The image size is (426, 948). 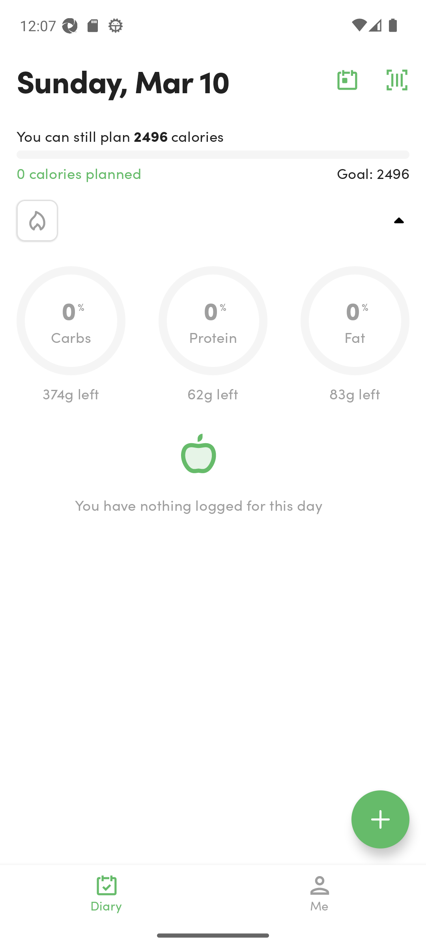 What do you see at coordinates (399, 220) in the screenshot?
I see `top_right_action` at bounding box center [399, 220].